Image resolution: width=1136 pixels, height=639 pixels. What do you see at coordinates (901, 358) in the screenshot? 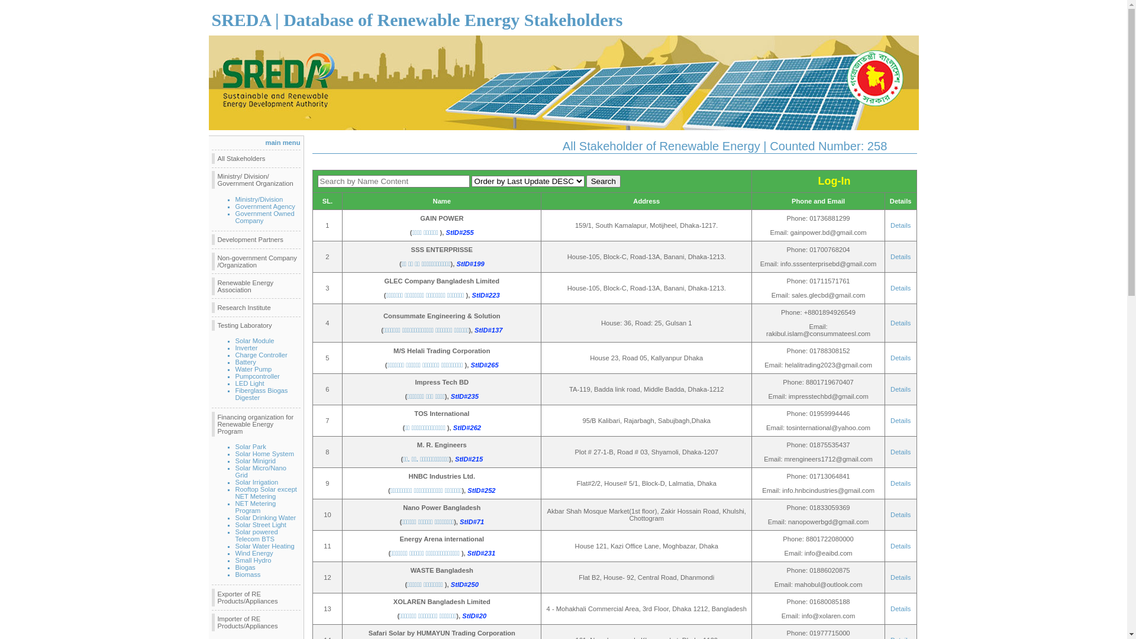
I see `Details` at bounding box center [901, 358].